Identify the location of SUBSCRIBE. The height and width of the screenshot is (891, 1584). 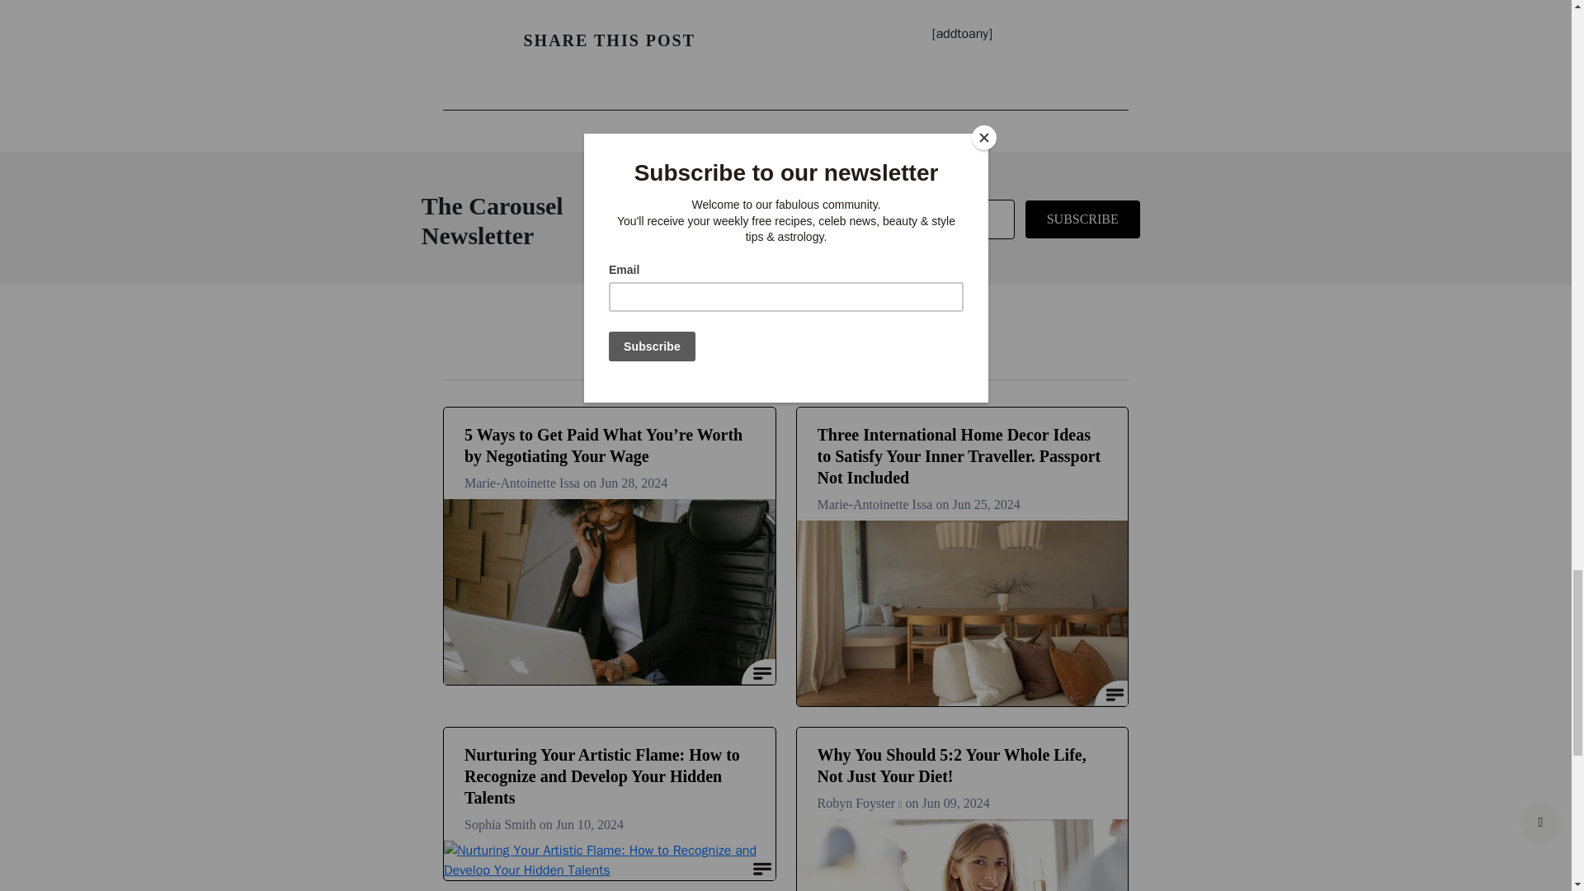
(1082, 219).